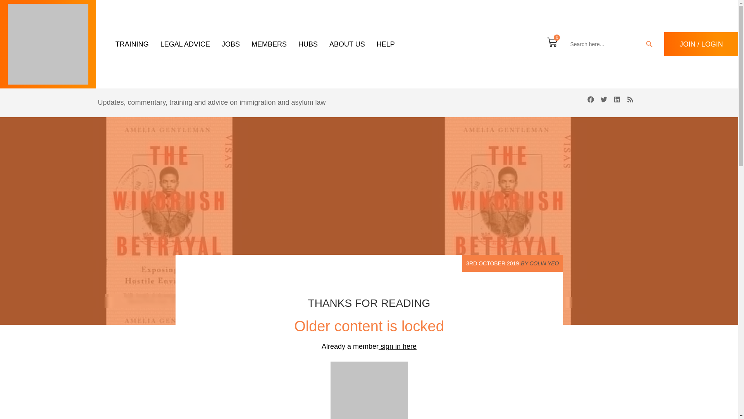 Image resolution: width=744 pixels, height=419 pixels. I want to click on LEGAL ADVICE, so click(185, 44).